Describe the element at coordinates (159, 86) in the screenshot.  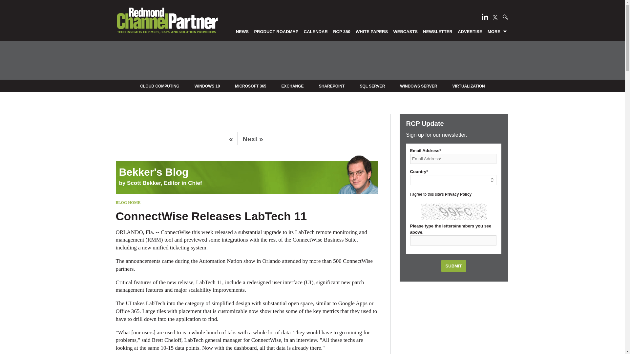
I see `CLOUD COMPUTING` at that location.